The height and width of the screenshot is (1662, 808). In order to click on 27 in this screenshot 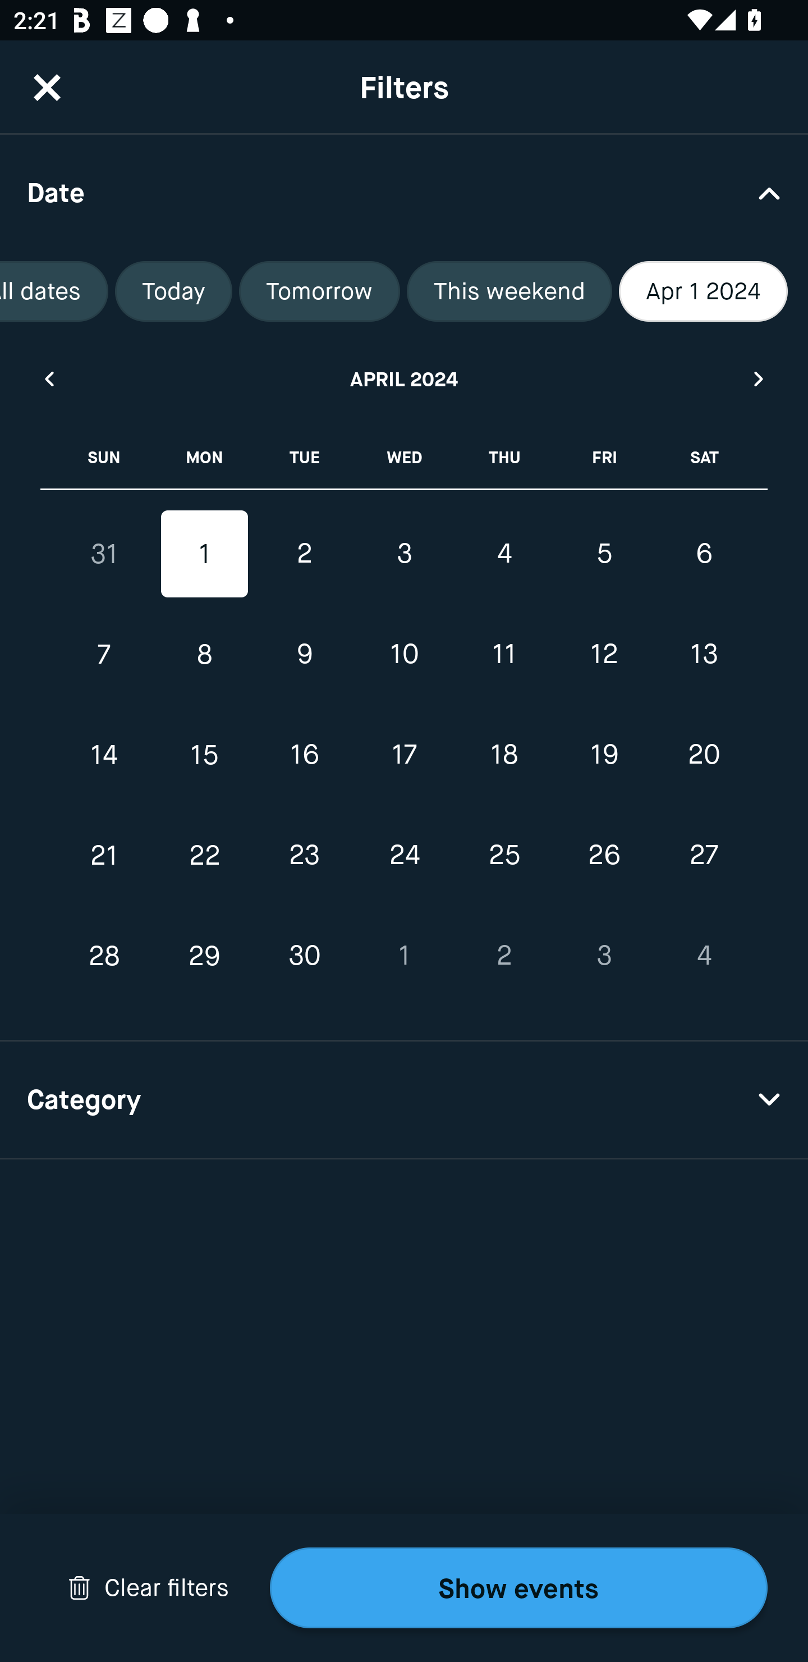, I will do `click(704, 855)`.